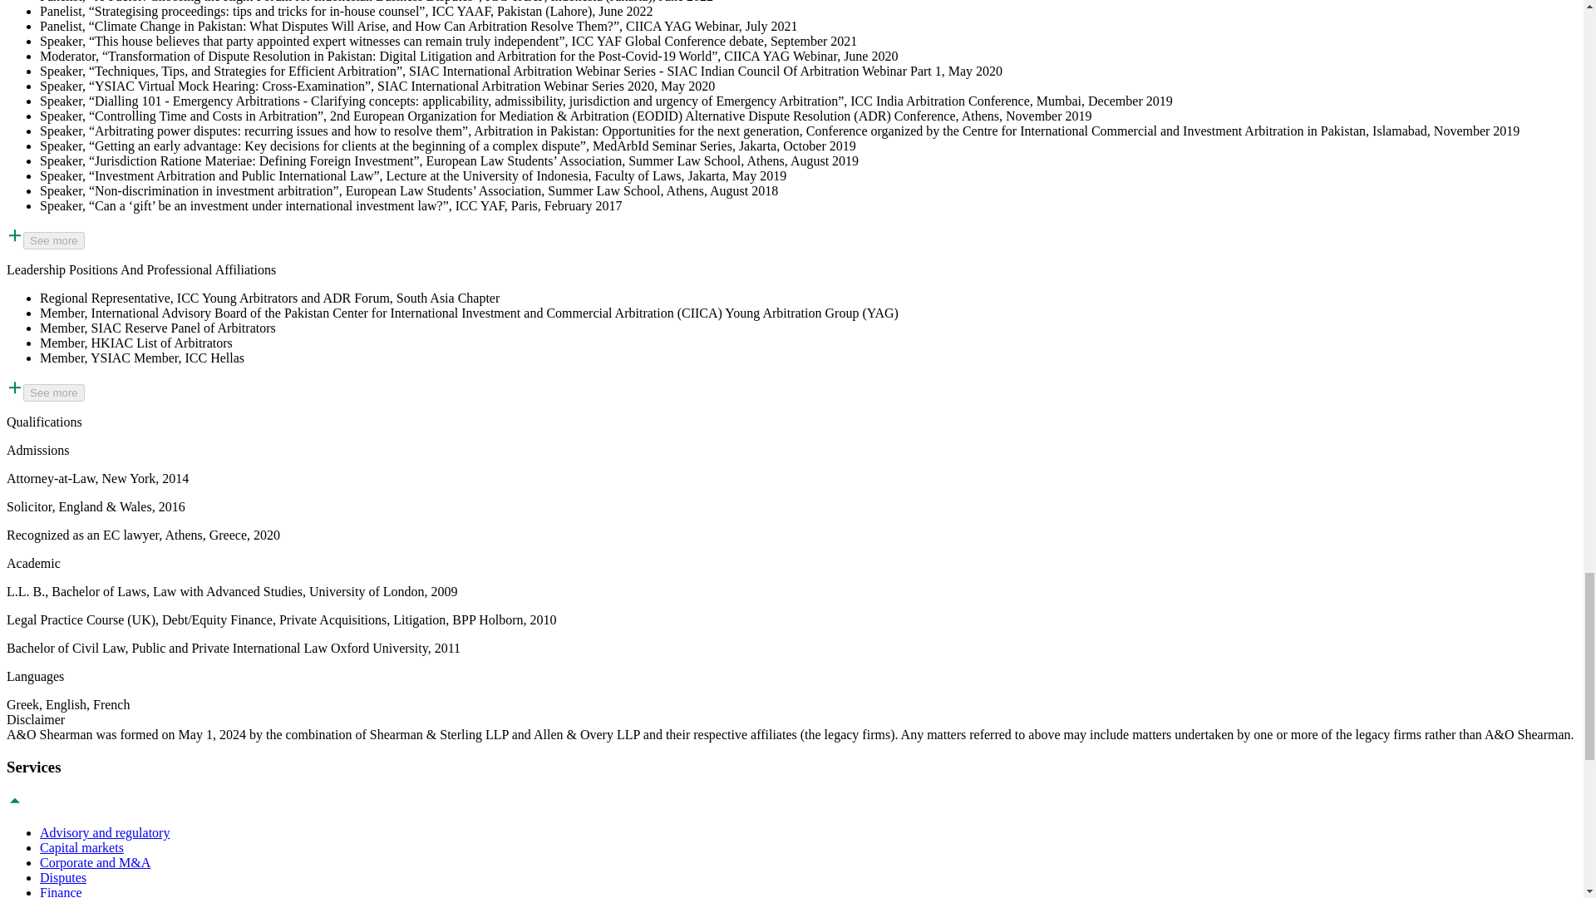  What do you see at coordinates (53, 240) in the screenshot?
I see `See more` at bounding box center [53, 240].